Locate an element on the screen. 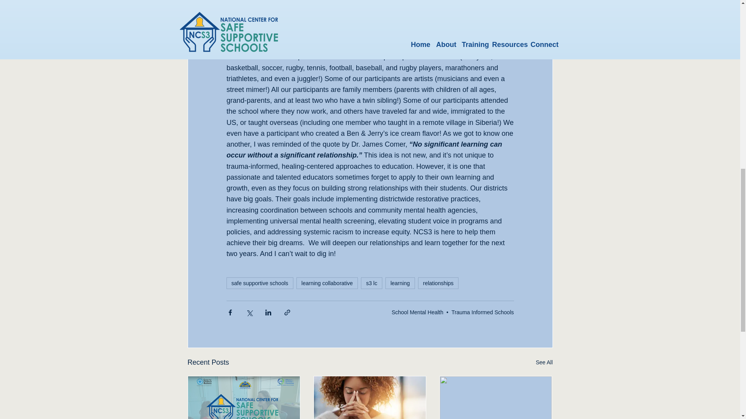  See All is located at coordinates (544, 362).